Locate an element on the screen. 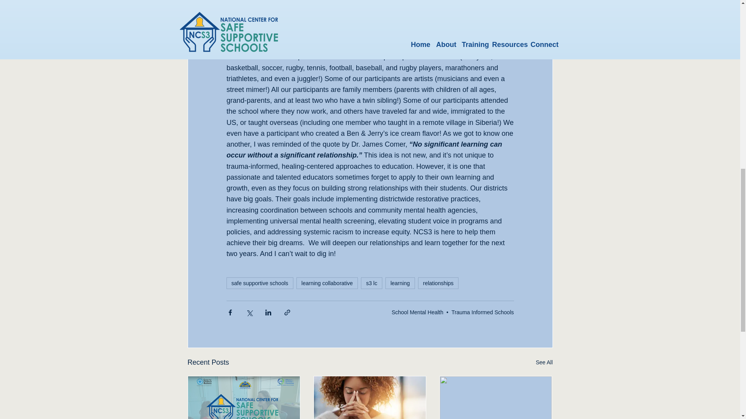  See All is located at coordinates (544, 362).